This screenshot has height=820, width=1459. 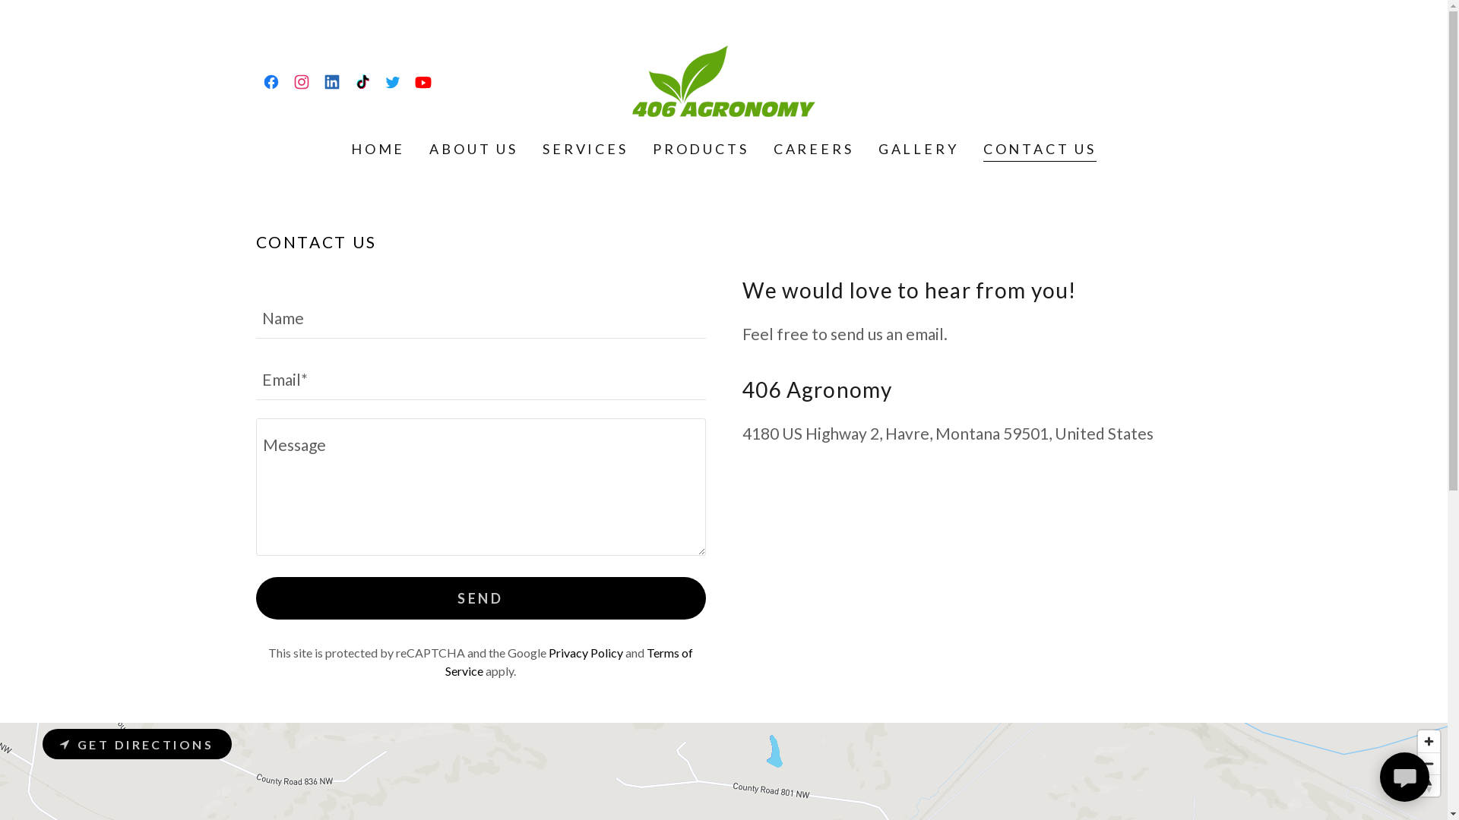 What do you see at coordinates (1040, 150) in the screenshot?
I see `CONTACT US` at bounding box center [1040, 150].